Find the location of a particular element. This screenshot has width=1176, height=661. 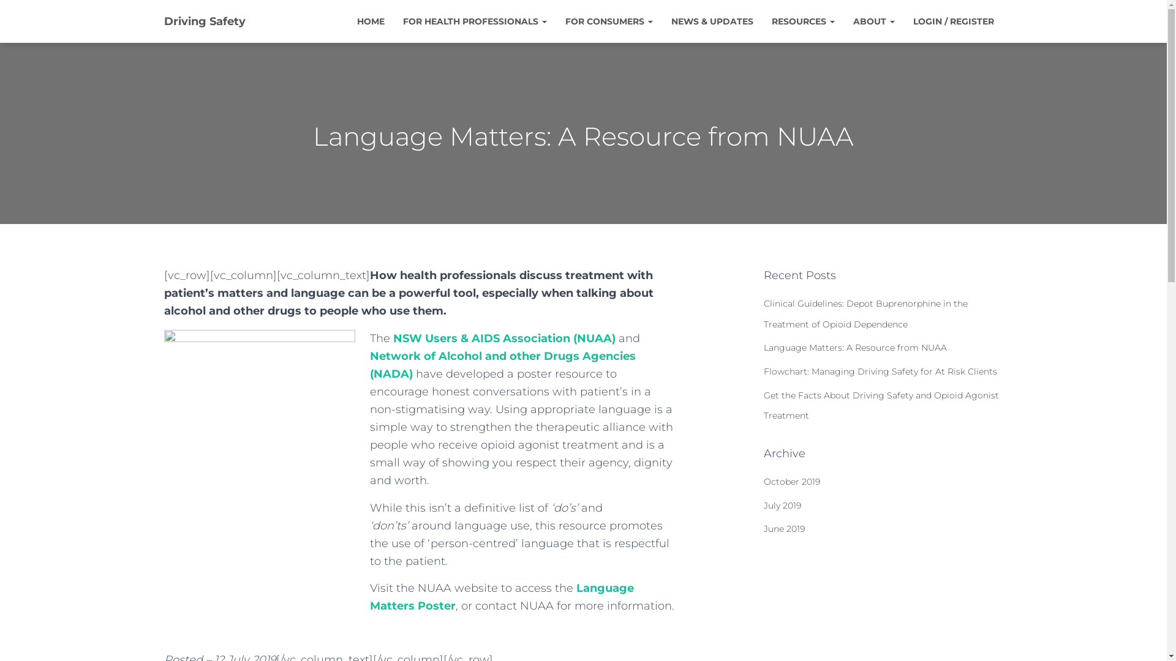

FOR CONSUMERS is located at coordinates (609, 21).